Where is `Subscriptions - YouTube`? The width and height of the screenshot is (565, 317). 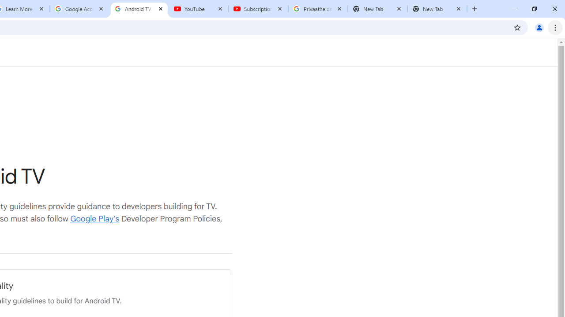
Subscriptions - YouTube is located at coordinates (258, 9).